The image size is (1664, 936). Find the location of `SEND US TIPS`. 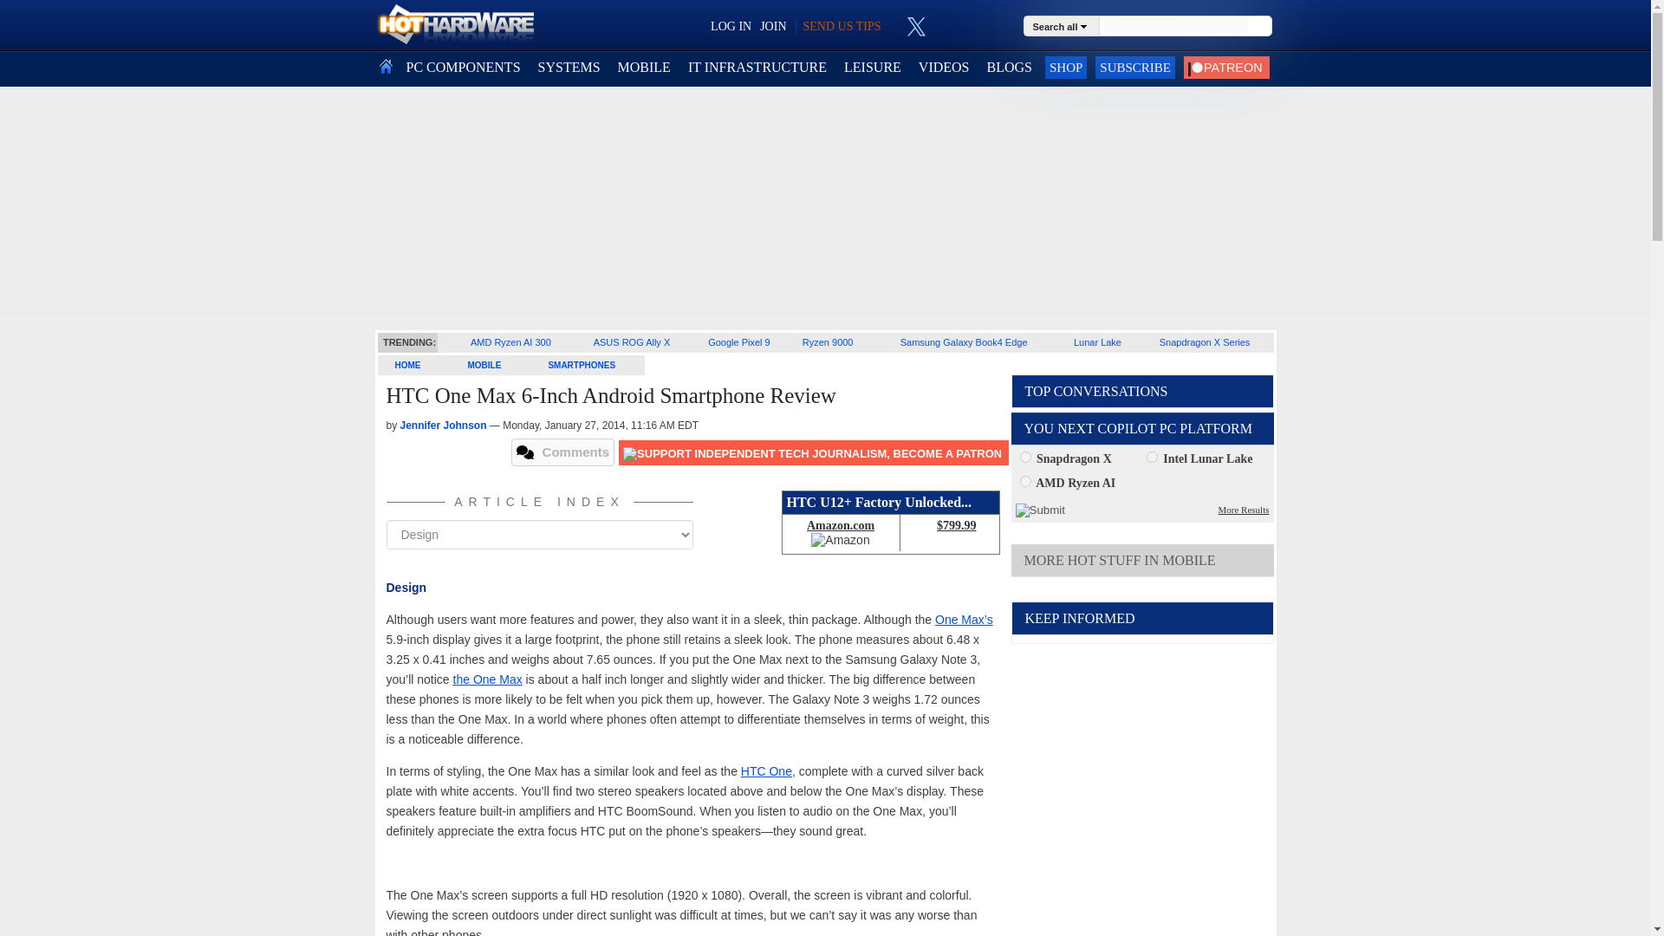

SEND US TIPS is located at coordinates (841, 26).